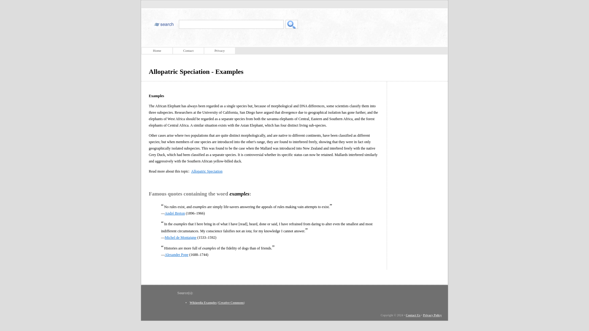 This screenshot has width=589, height=331. What do you see at coordinates (180, 237) in the screenshot?
I see `Michel de Montaigne` at bounding box center [180, 237].